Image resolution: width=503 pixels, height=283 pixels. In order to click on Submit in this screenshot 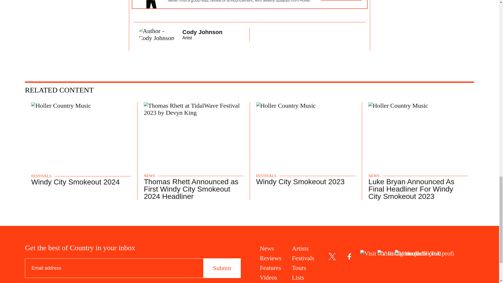, I will do `click(222, 268)`.